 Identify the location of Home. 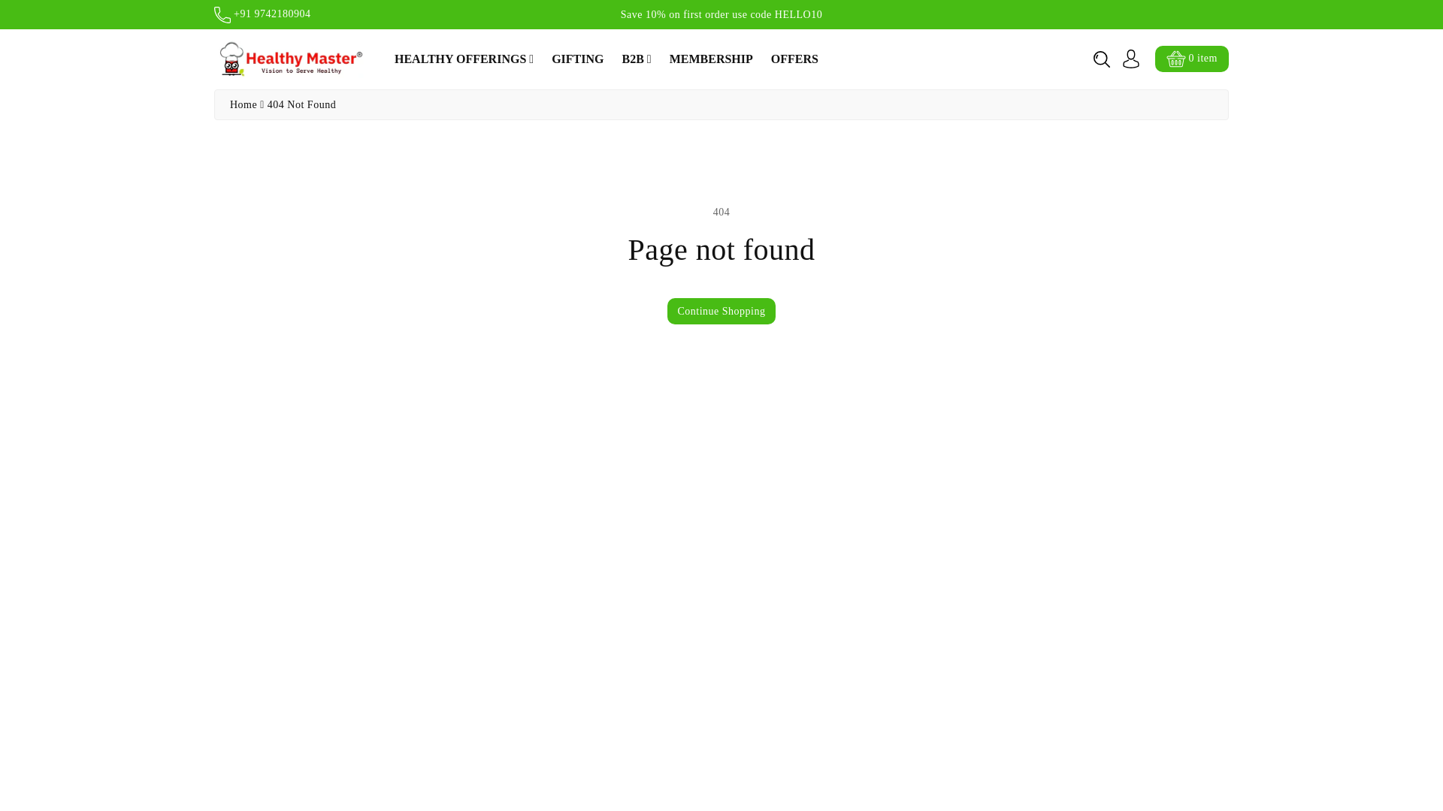
(243, 104).